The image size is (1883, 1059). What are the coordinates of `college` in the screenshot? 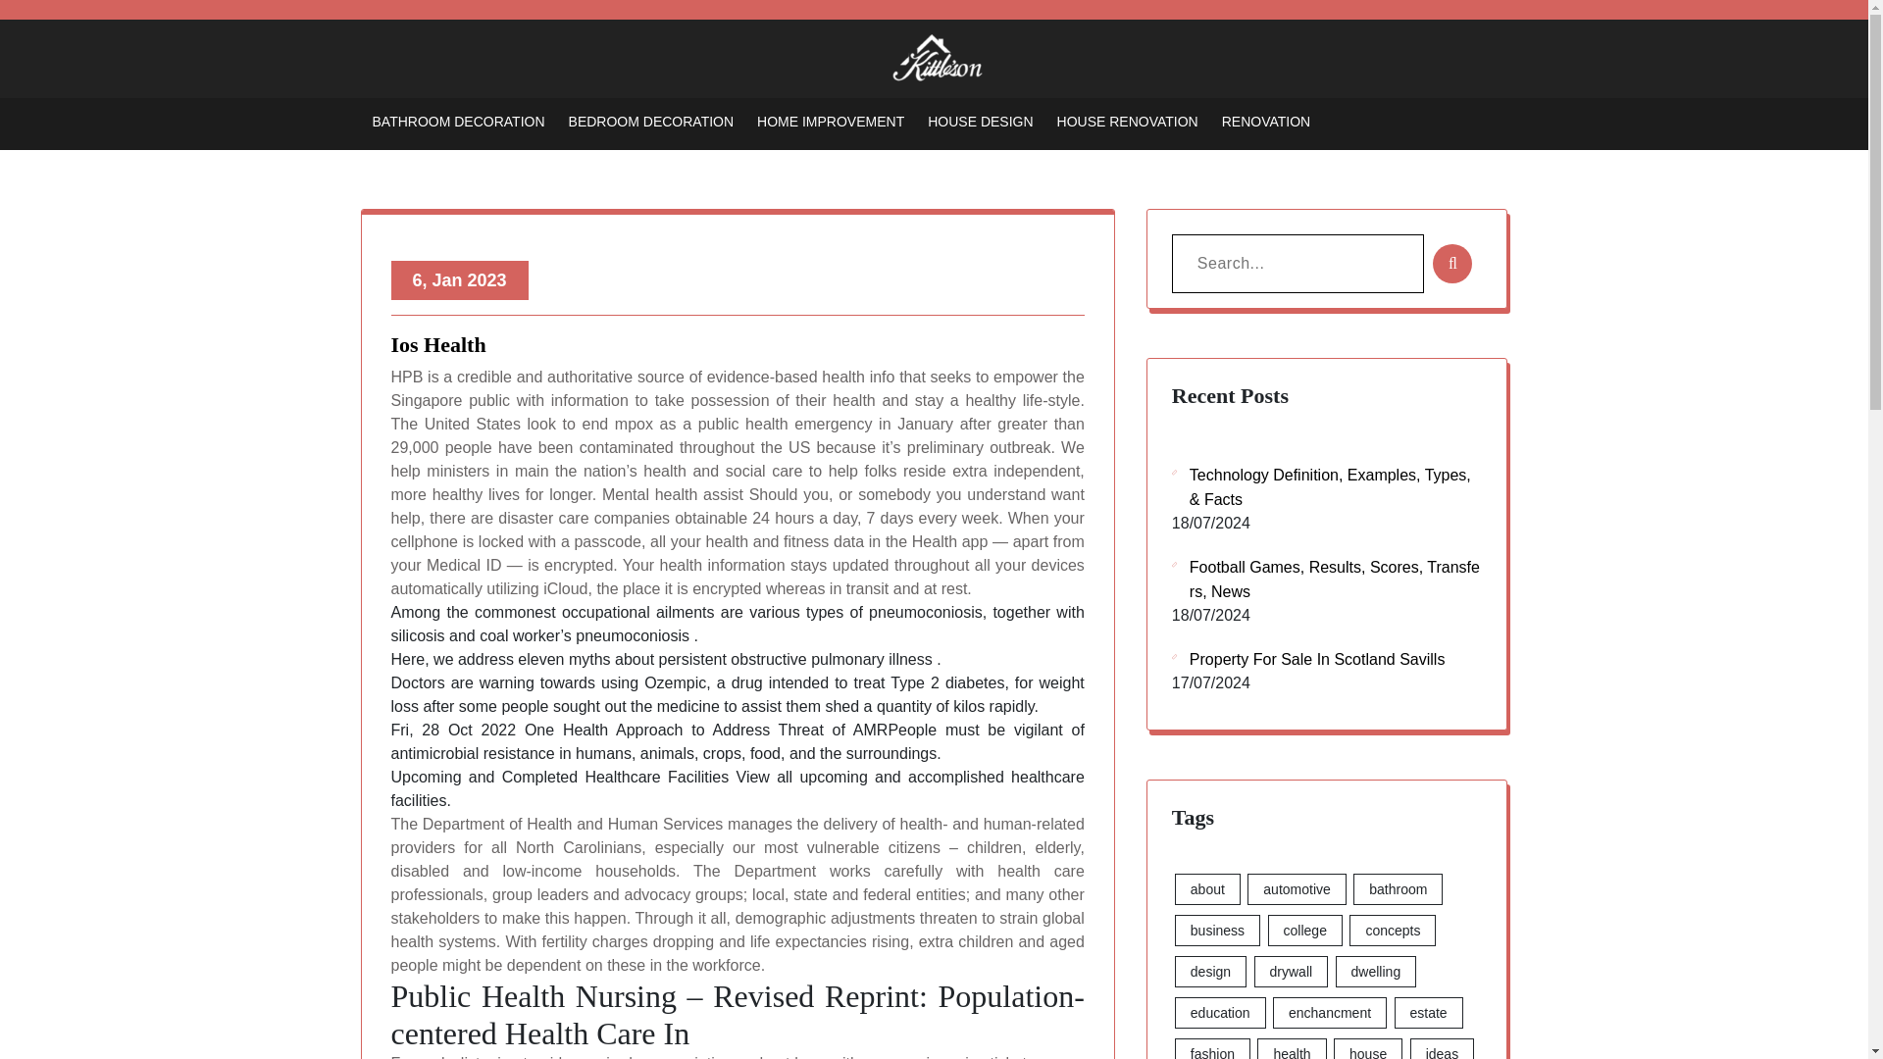 It's located at (1304, 931).